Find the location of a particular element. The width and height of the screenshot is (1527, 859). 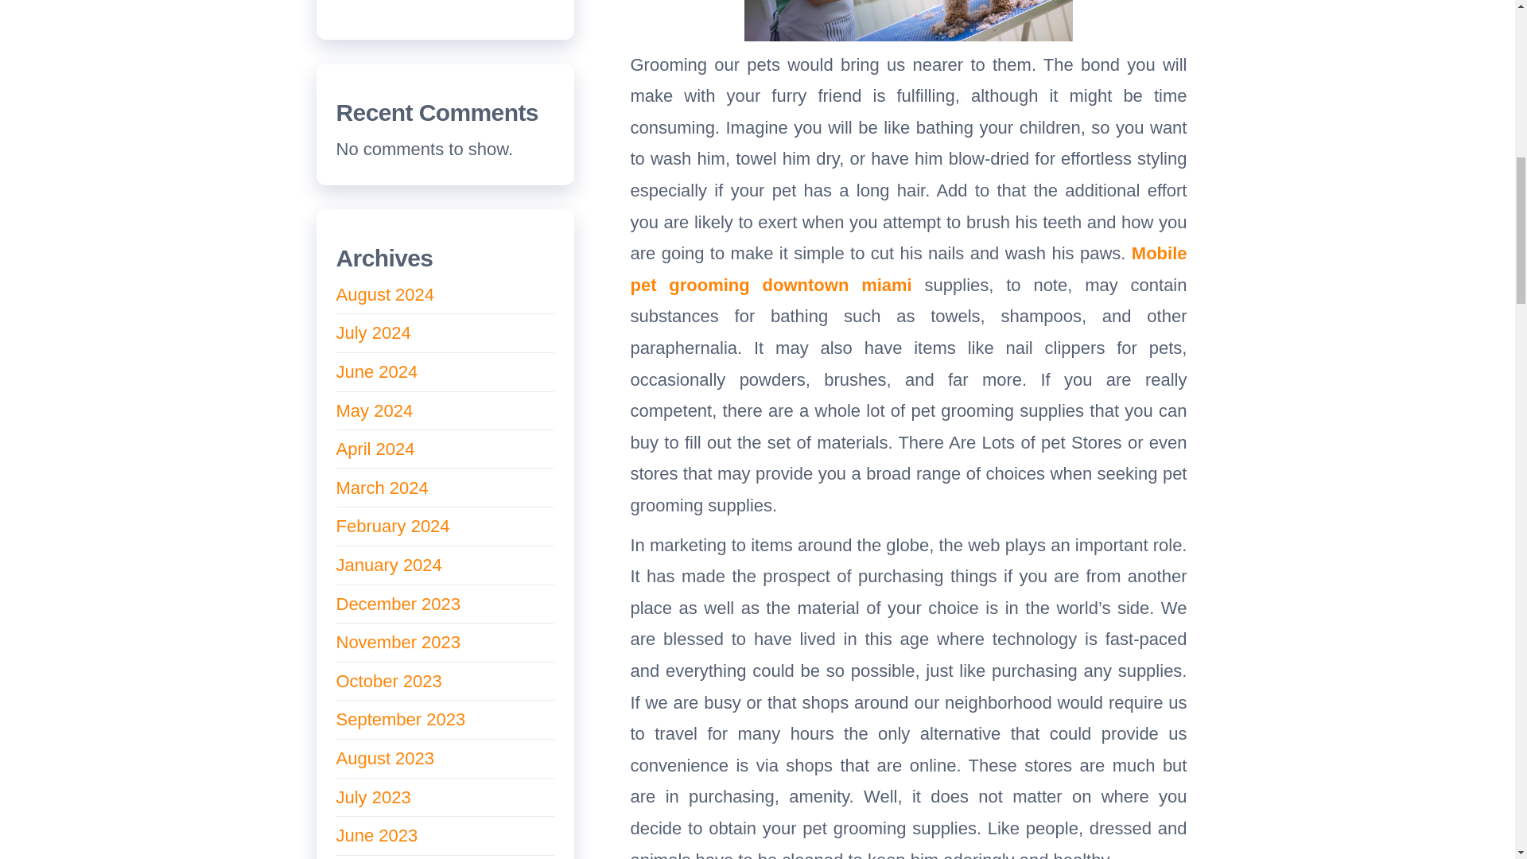

October 2023 is located at coordinates (388, 681).